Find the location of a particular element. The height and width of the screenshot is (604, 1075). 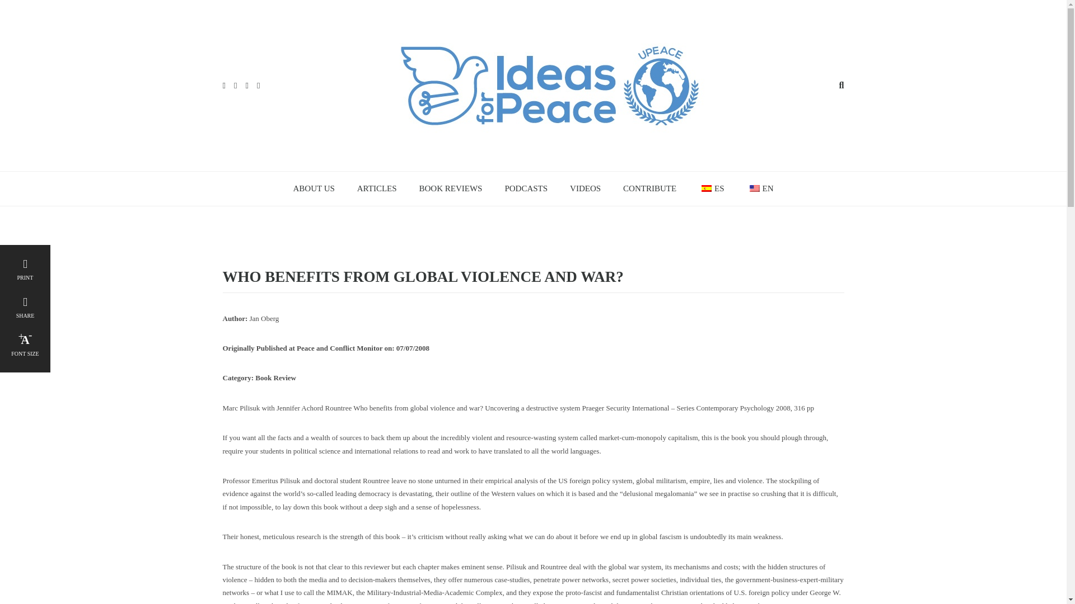

Ideas for Peace is located at coordinates (550, 84).